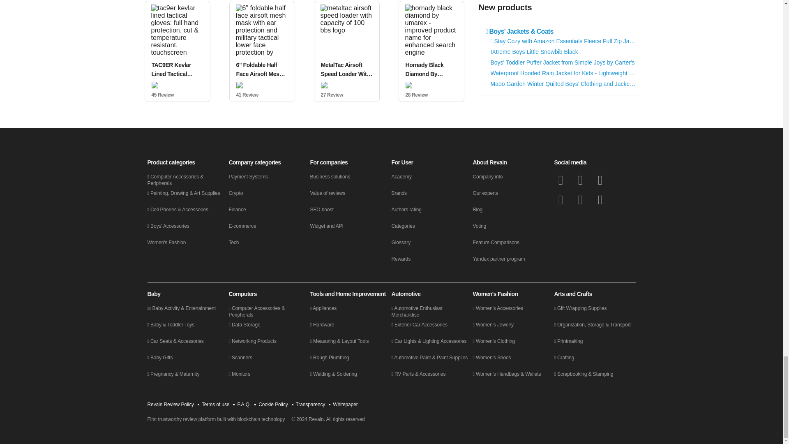 This screenshot has height=444, width=789. What do you see at coordinates (580, 180) in the screenshot?
I see `Revain Twitter` at bounding box center [580, 180].